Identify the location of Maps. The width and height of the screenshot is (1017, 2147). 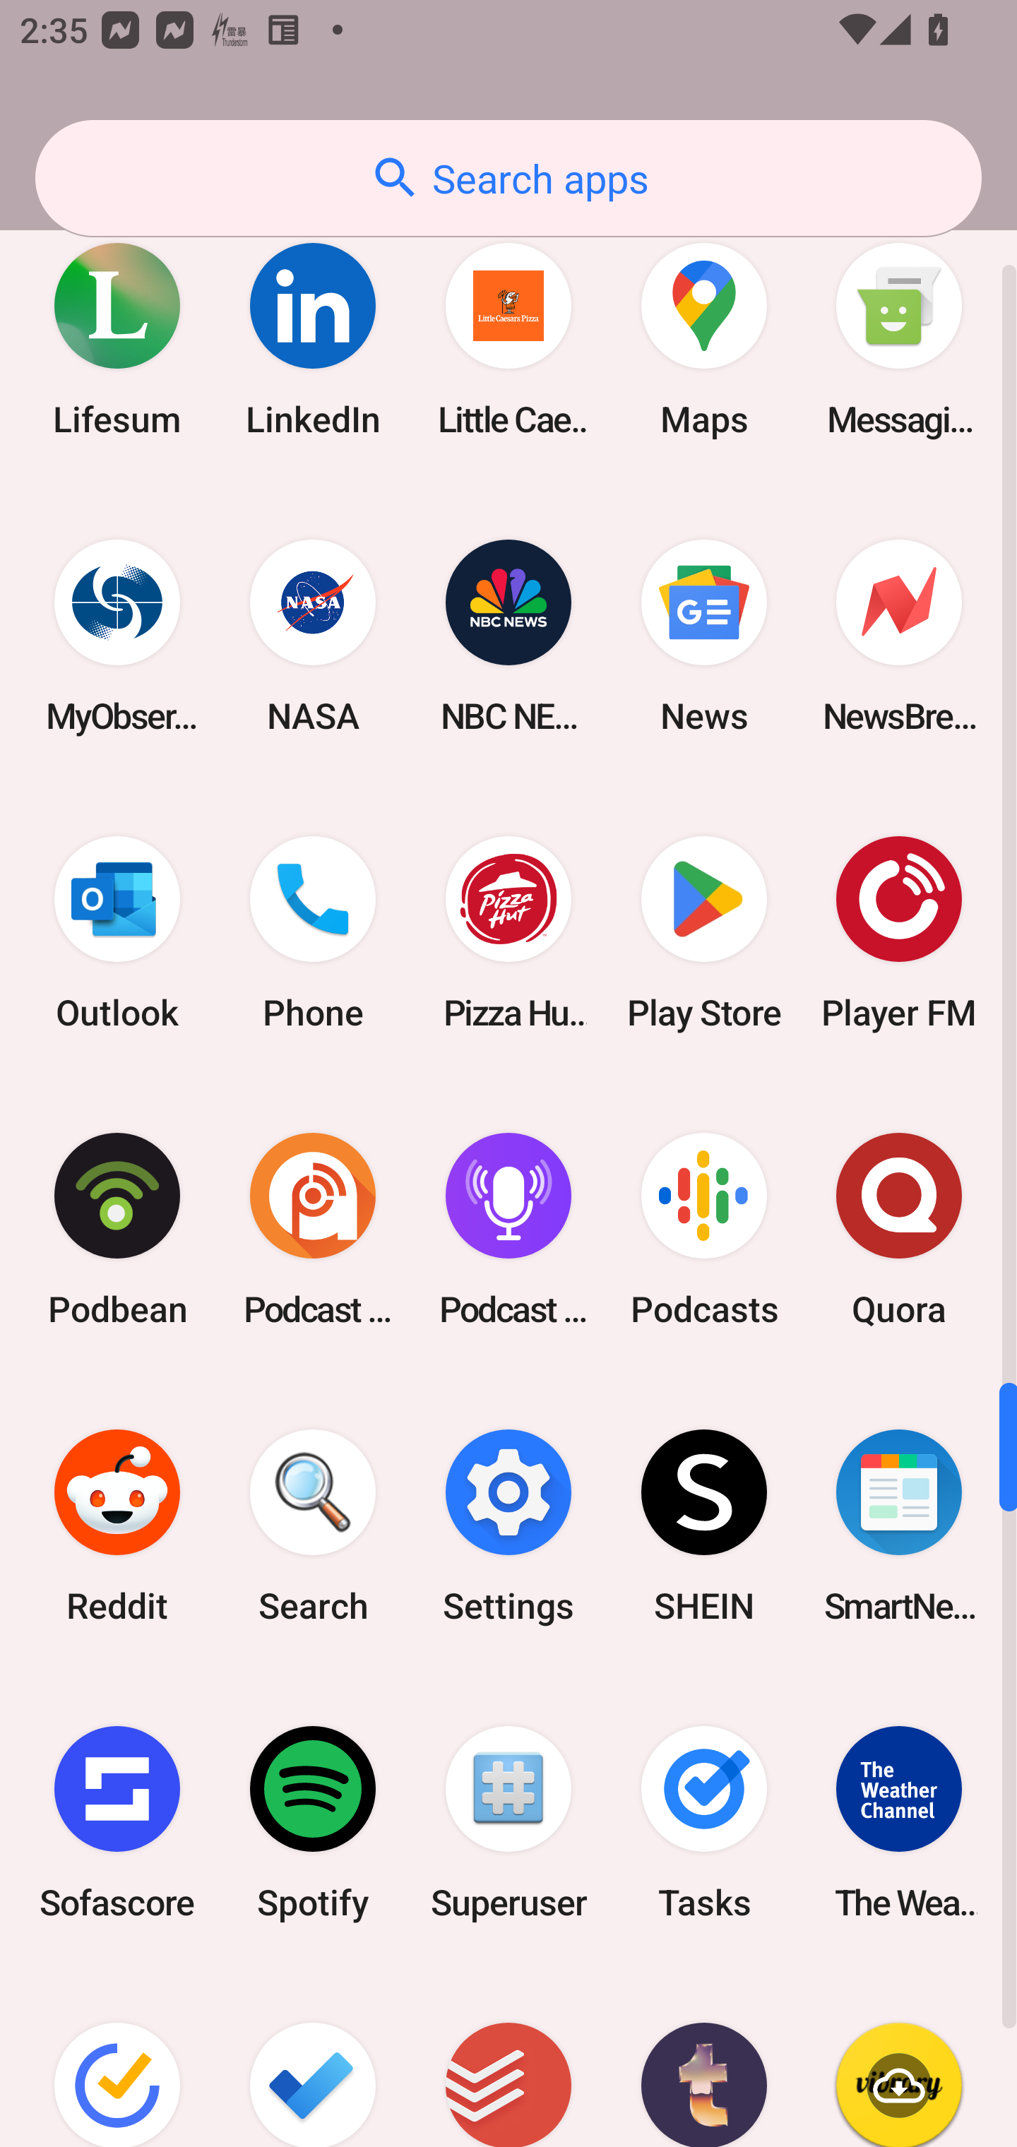
(703, 339).